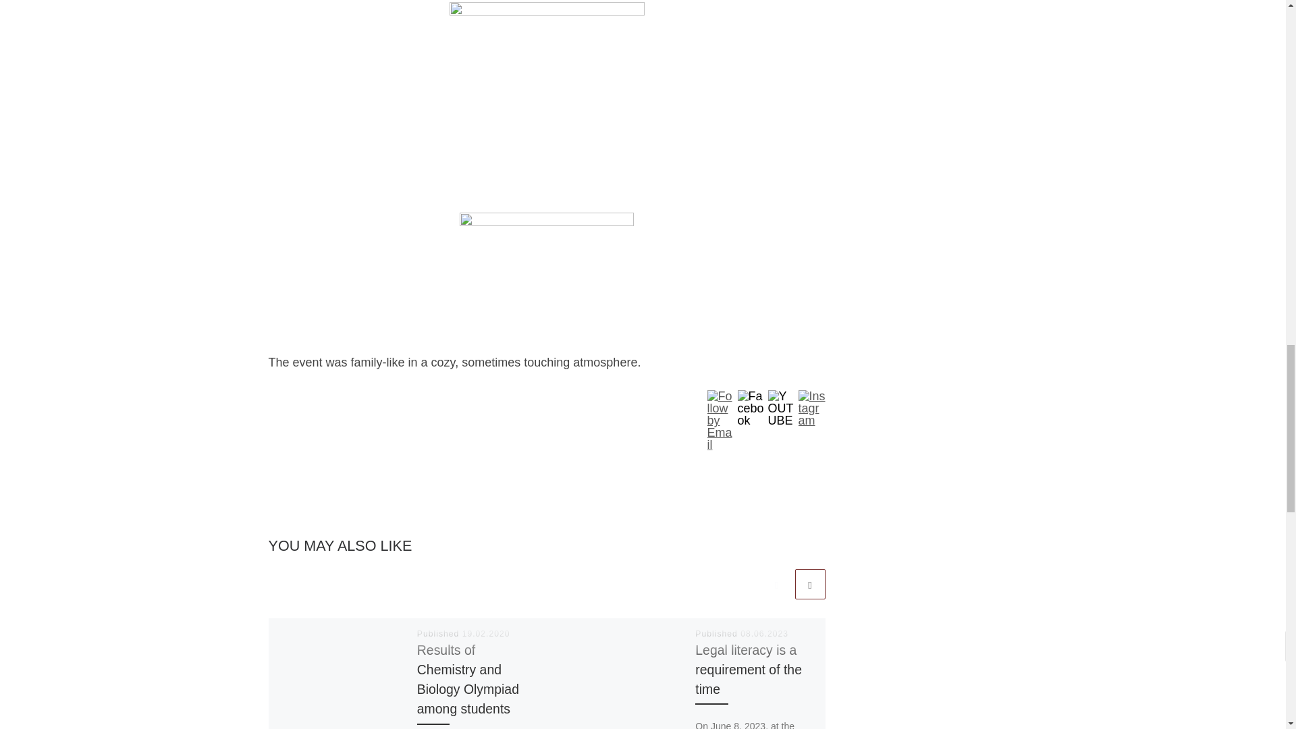 The height and width of the screenshot is (729, 1296). What do you see at coordinates (776, 584) in the screenshot?
I see `Previous related articles` at bounding box center [776, 584].